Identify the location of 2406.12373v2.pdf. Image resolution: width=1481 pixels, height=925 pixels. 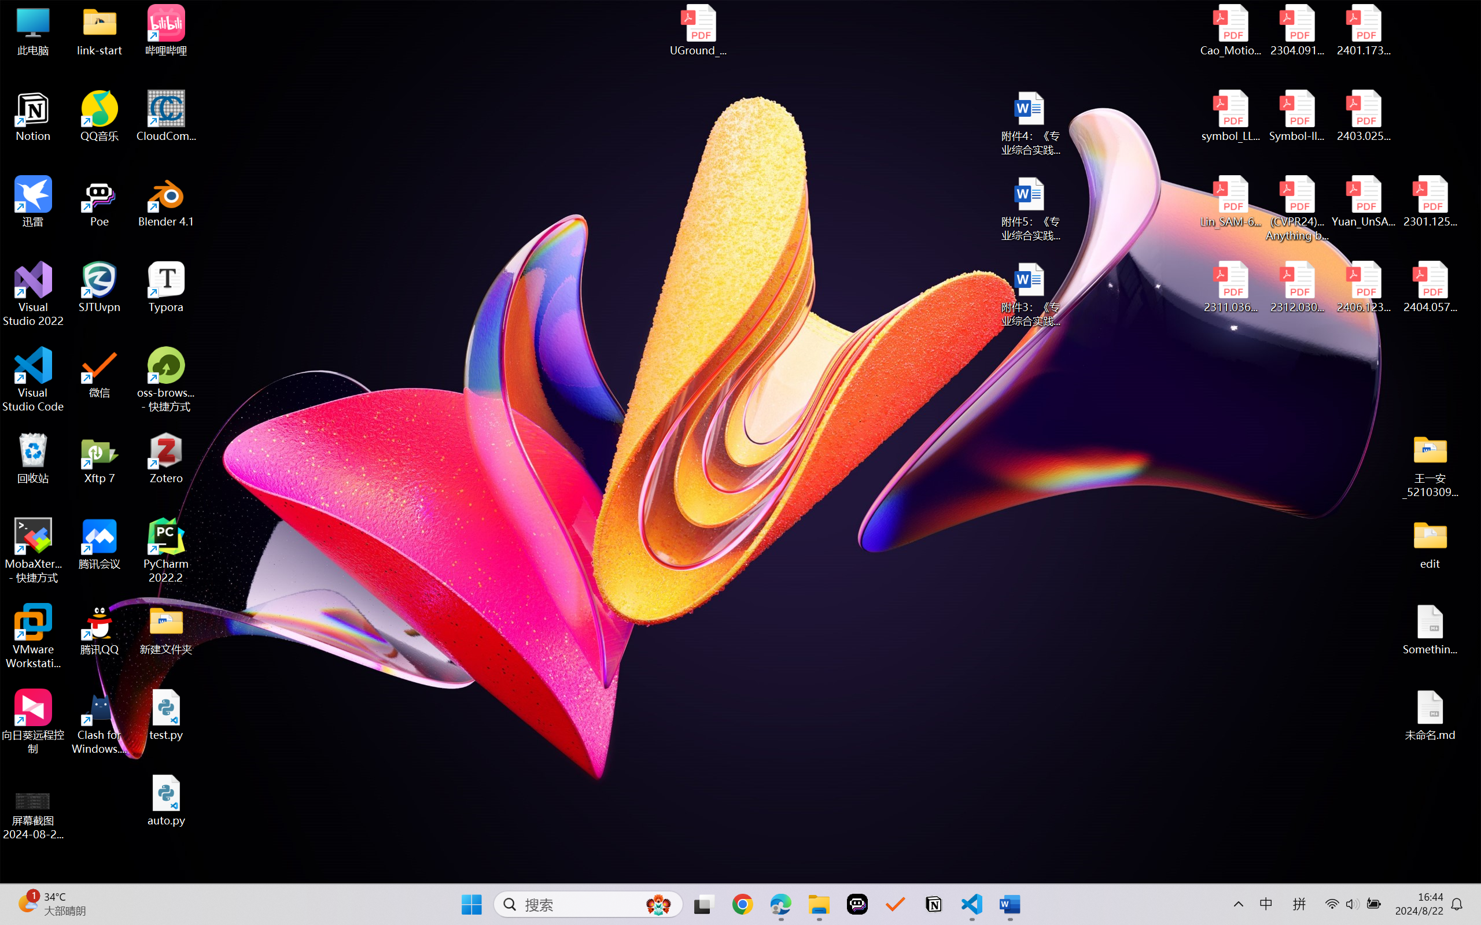
(1363, 287).